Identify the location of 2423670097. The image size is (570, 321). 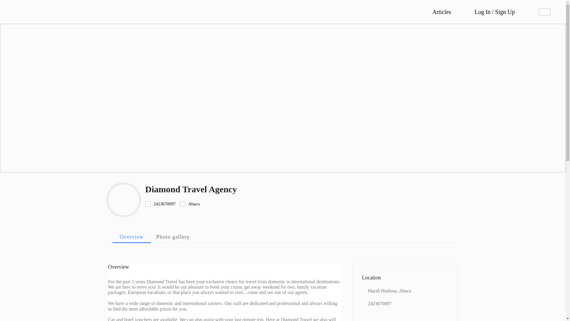
(379, 304).